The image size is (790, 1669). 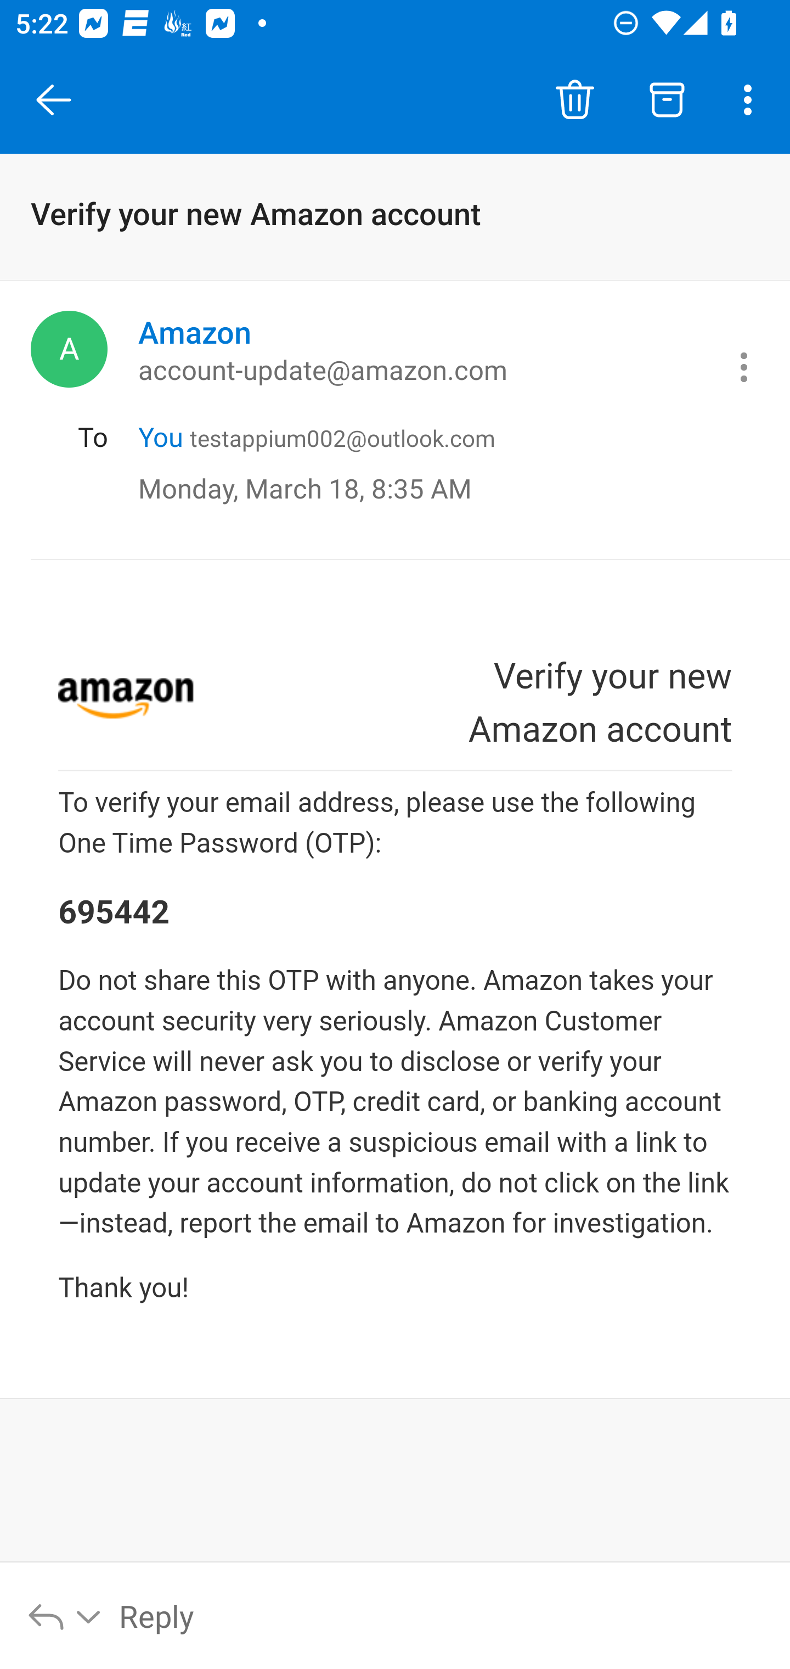 What do you see at coordinates (752, 100) in the screenshot?
I see `More options` at bounding box center [752, 100].